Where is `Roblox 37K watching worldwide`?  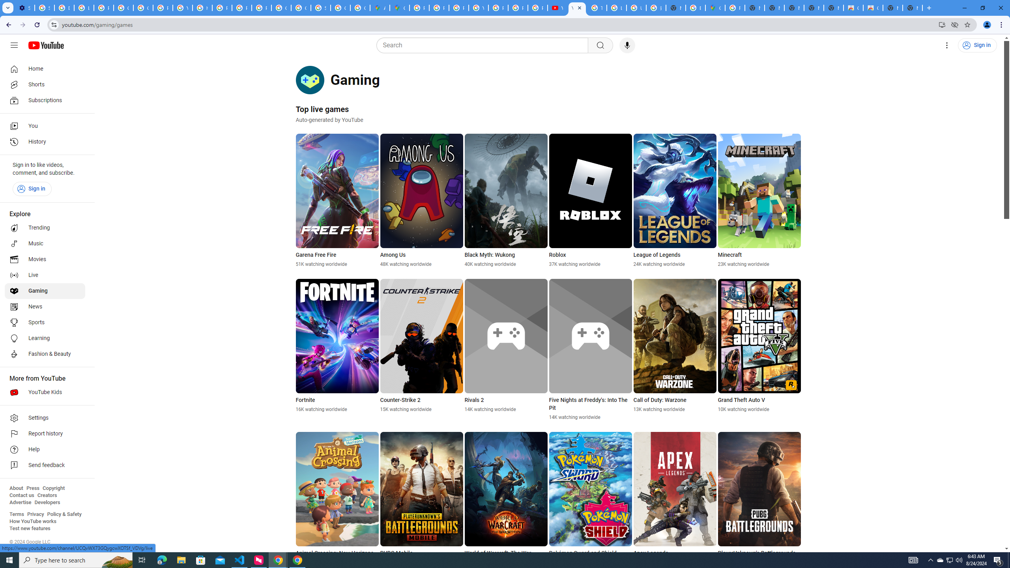 Roblox 37K watching worldwide is located at coordinates (590, 200).